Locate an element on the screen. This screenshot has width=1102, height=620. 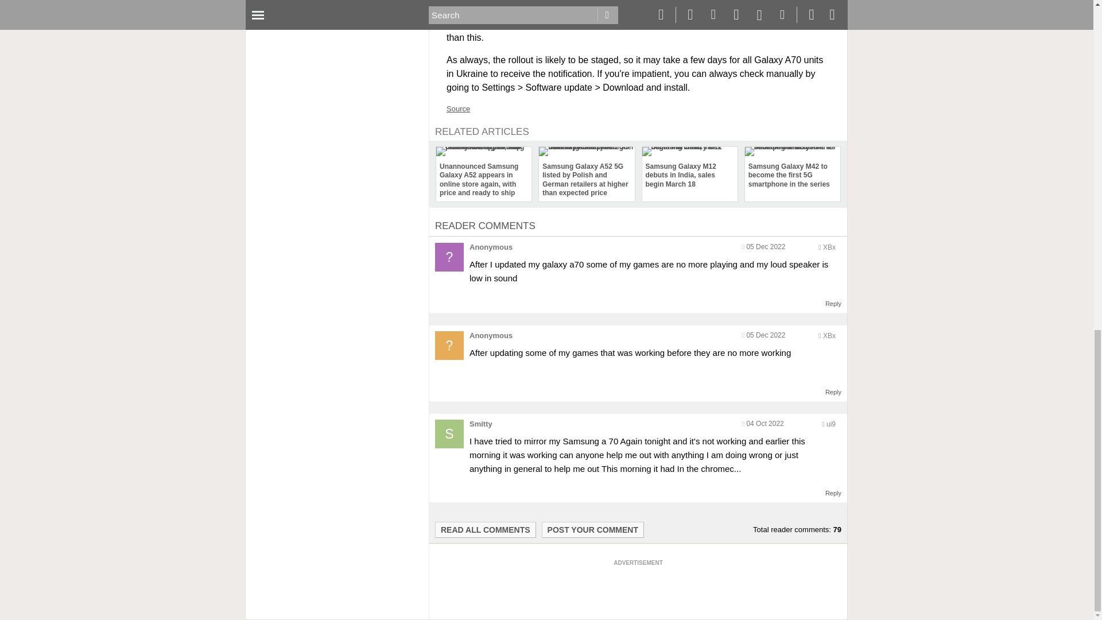
Encoded anonymized location is located at coordinates (829, 335).